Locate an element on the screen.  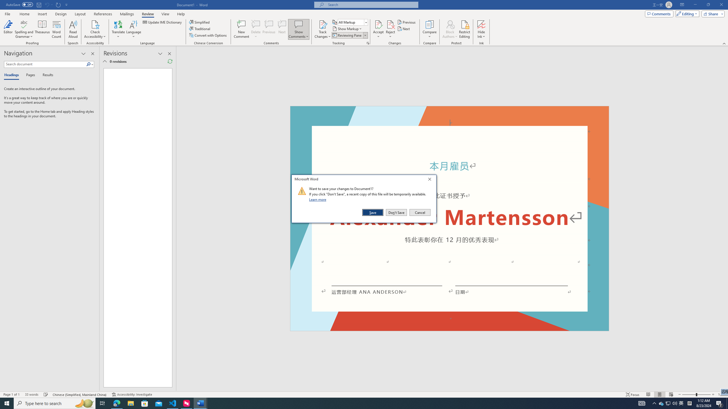
Type here to search is located at coordinates (55, 403).